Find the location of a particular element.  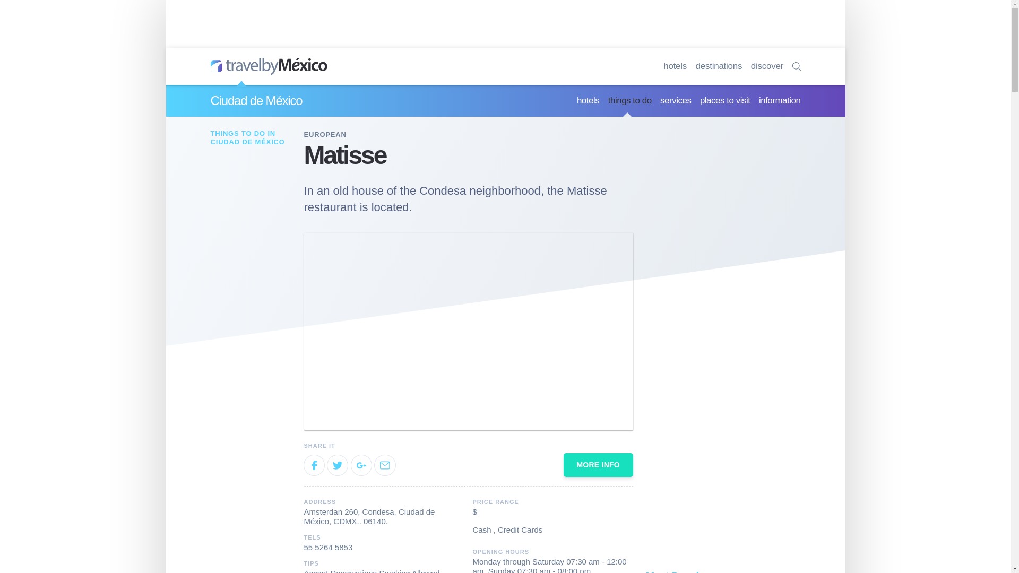

places to visit is located at coordinates (725, 101).